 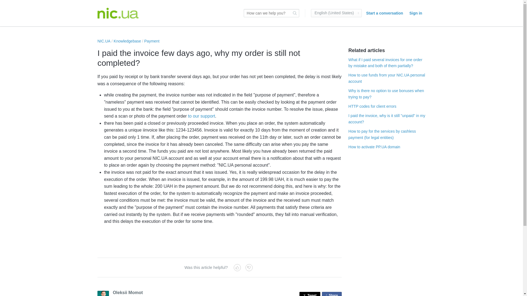 What do you see at coordinates (201, 116) in the screenshot?
I see `HTTP codes for client errors` at bounding box center [201, 116].